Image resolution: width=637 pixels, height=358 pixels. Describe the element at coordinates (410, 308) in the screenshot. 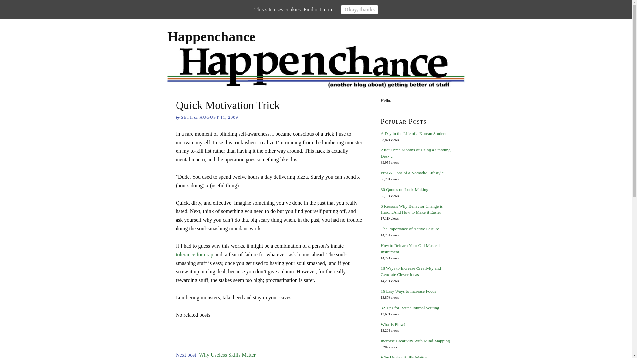

I see `32 Tips for Better Journal Writing` at that location.